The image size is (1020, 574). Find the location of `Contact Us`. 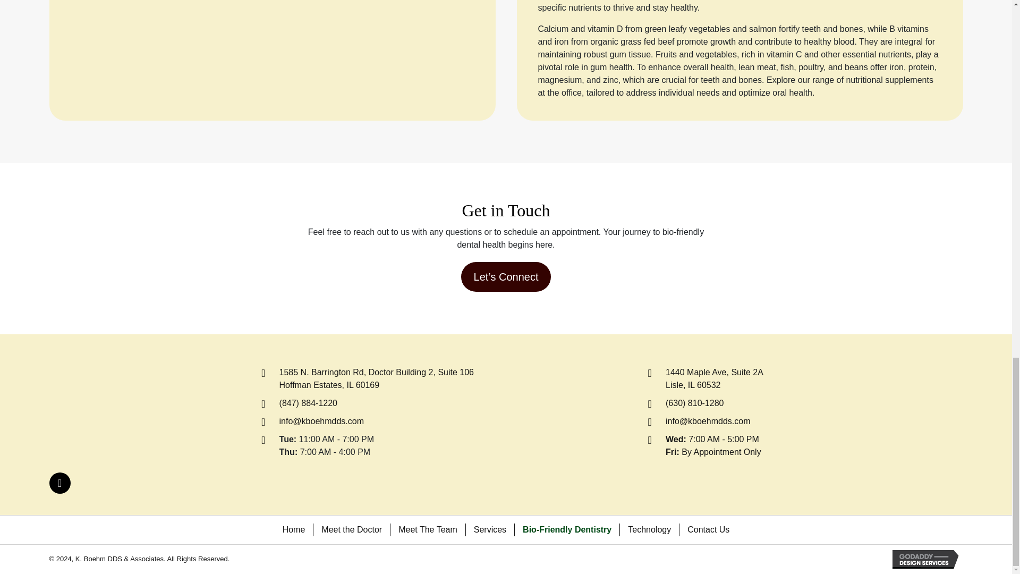

Contact Us is located at coordinates (351, 529).